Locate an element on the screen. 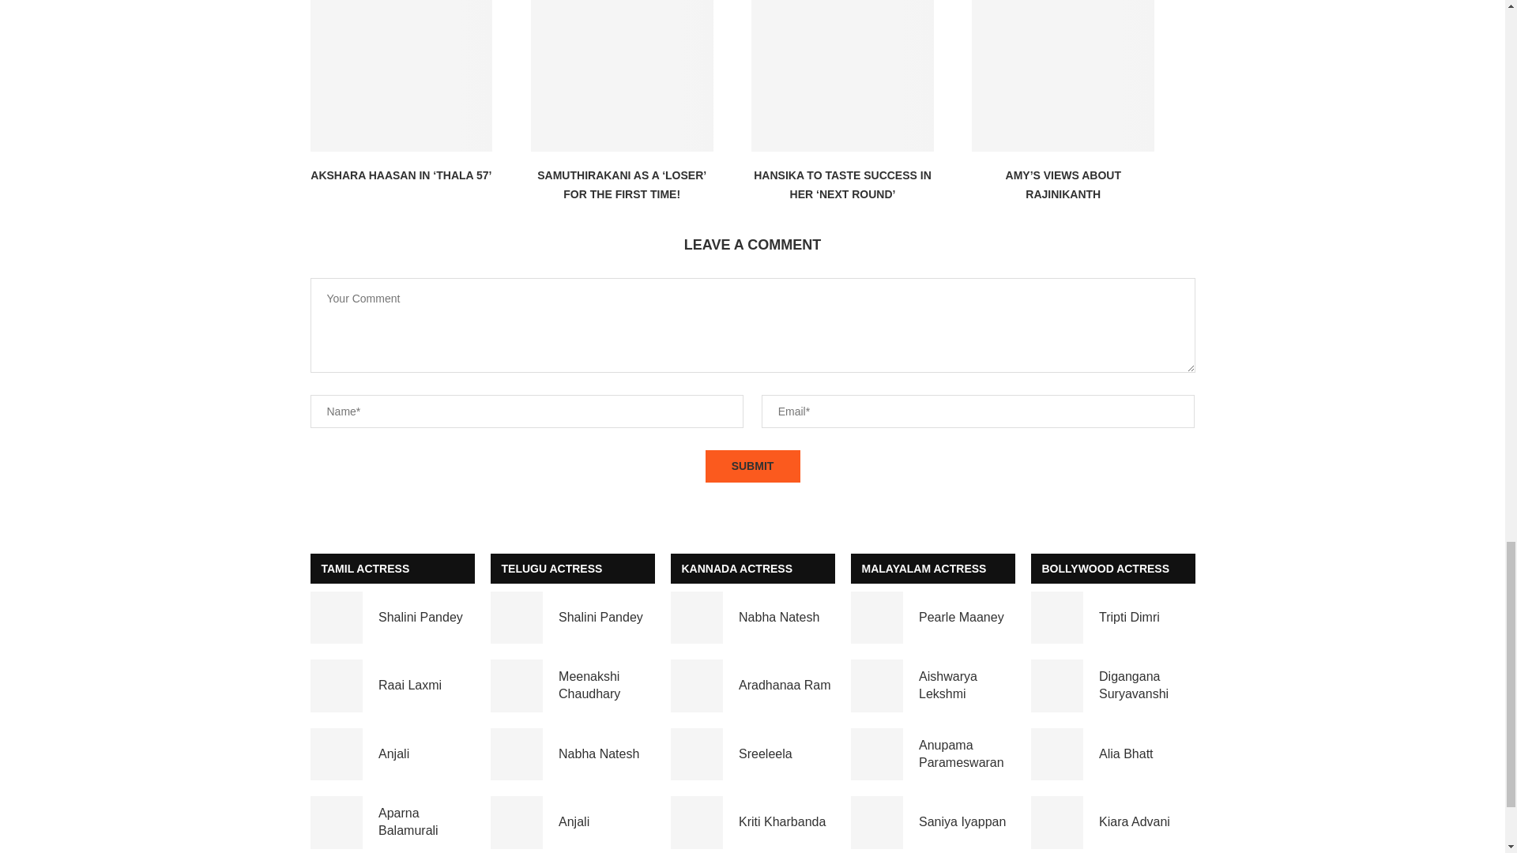 The width and height of the screenshot is (1517, 853). Aparna Balamurali is located at coordinates (335, 821).